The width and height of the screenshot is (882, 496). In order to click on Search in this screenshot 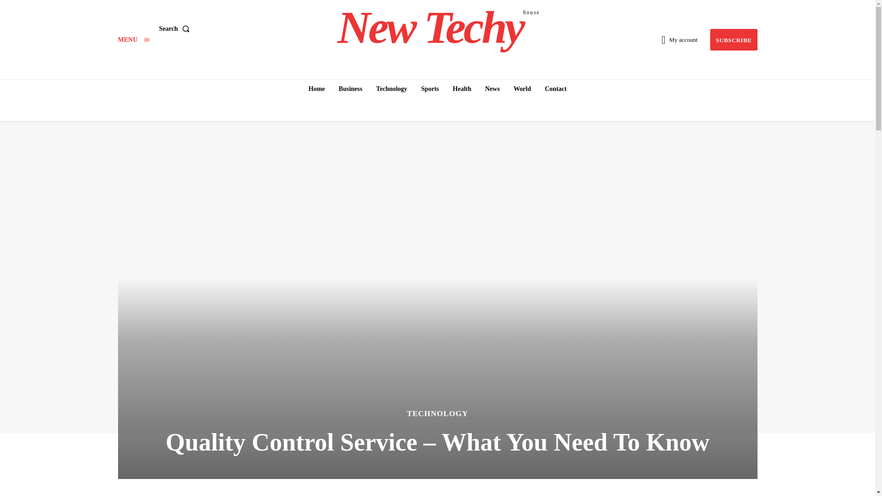, I will do `click(317, 89)`.